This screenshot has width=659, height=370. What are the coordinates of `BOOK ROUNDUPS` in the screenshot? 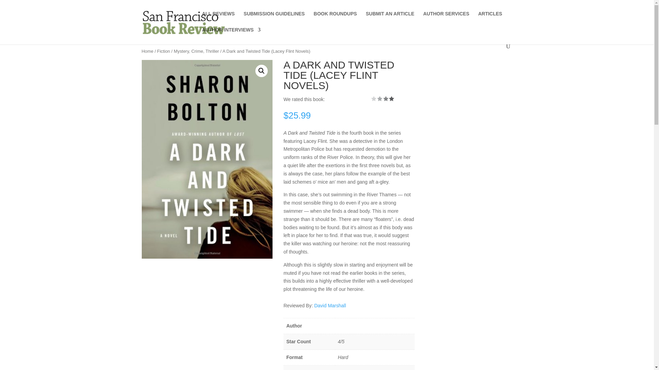 It's located at (335, 19).